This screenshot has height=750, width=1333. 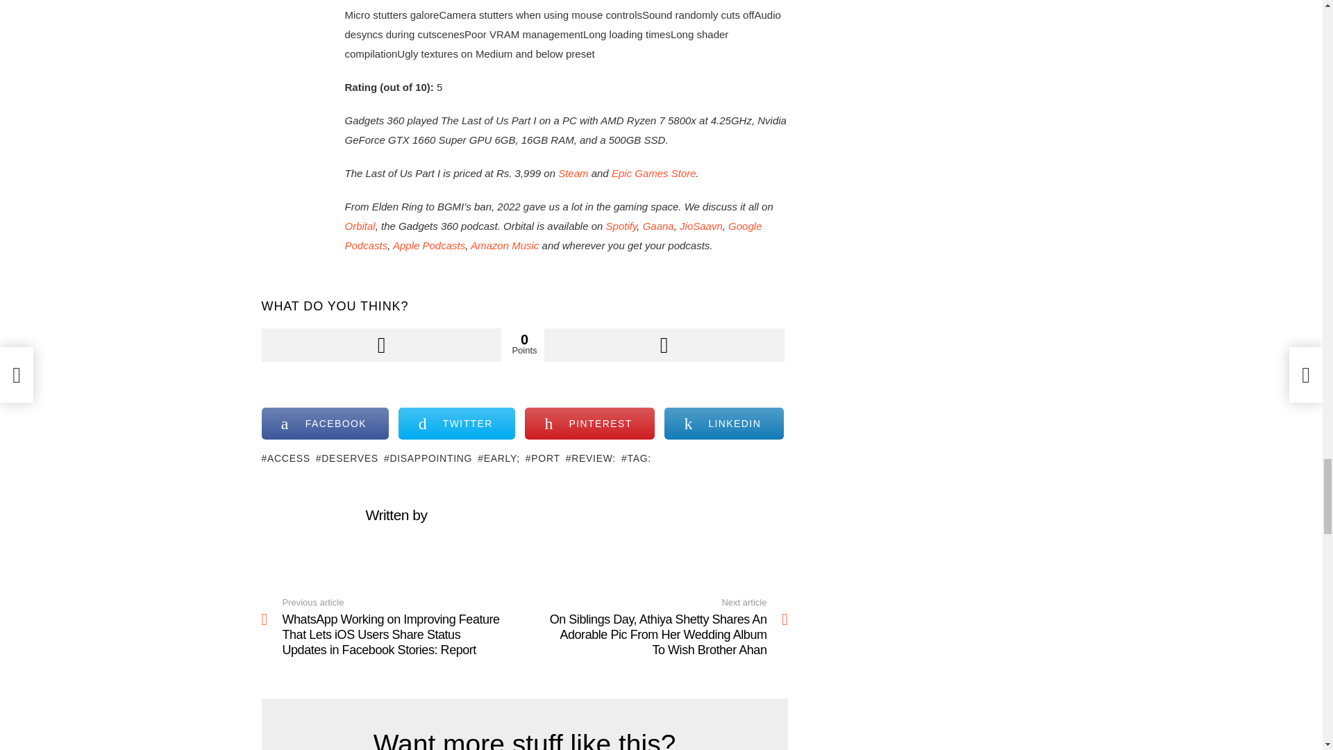 What do you see at coordinates (664, 344) in the screenshot?
I see `Downvote` at bounding box center [664, 344].